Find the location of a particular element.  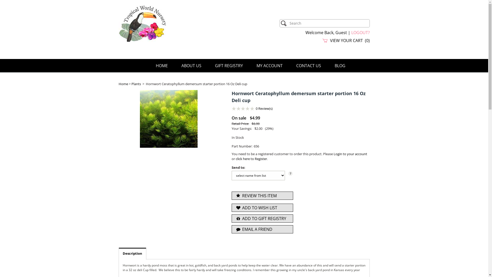

ABOUT US is located at coordinates (191, 66).